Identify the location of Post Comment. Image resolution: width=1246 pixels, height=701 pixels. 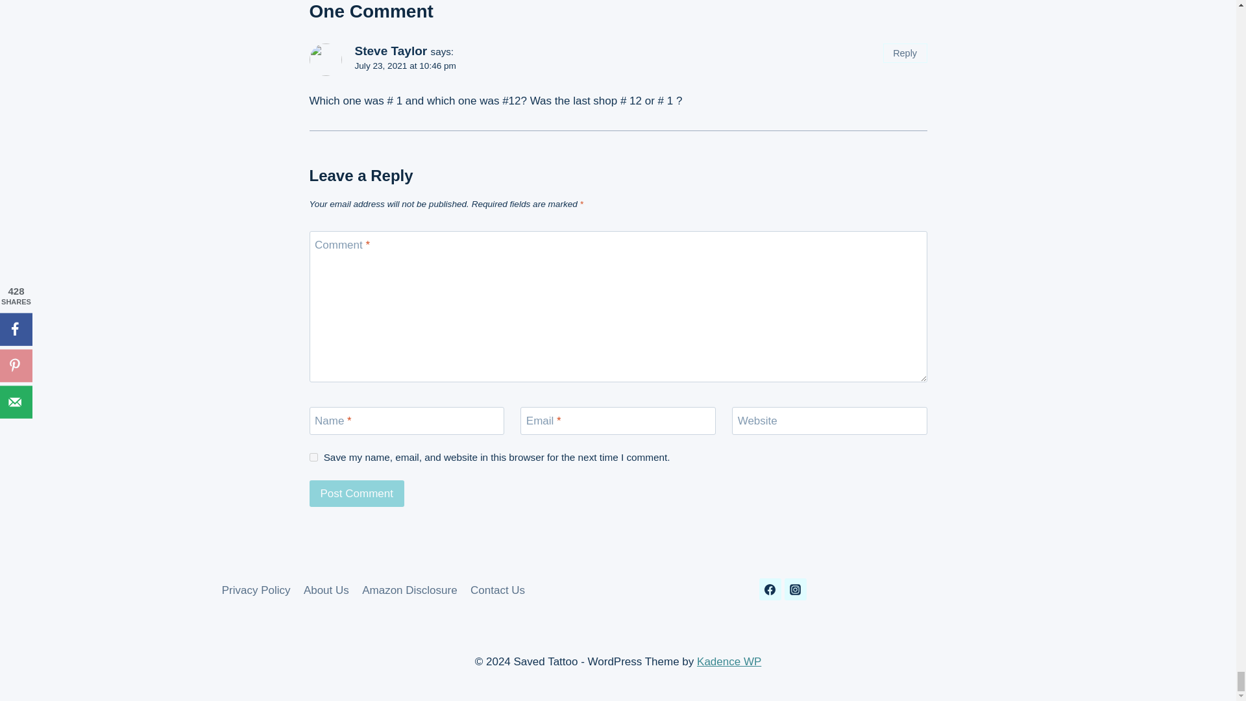
(356, 493).